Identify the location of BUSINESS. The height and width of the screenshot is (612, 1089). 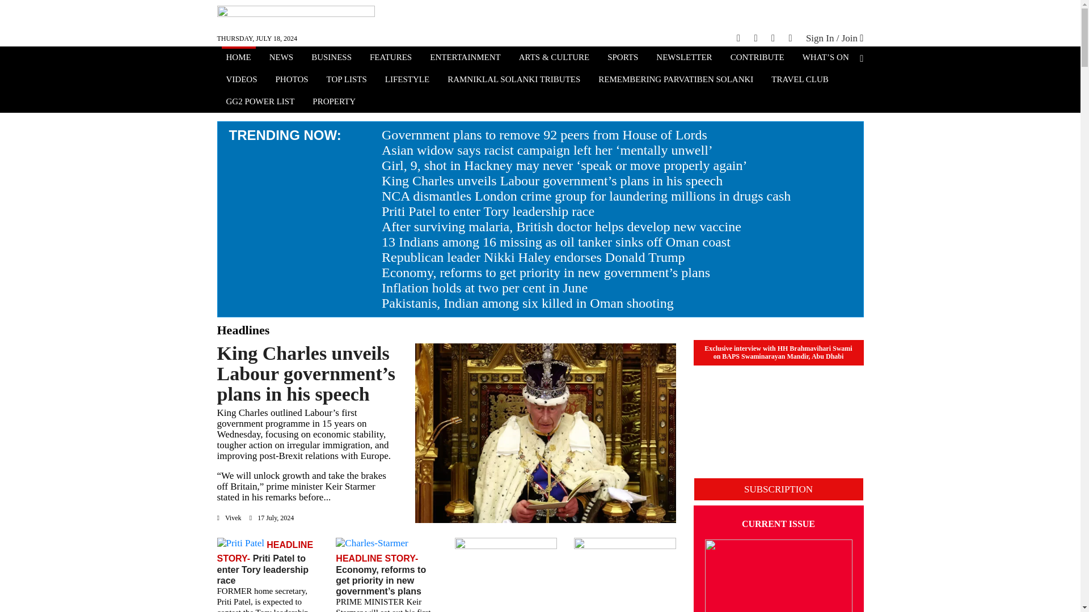
(331, 58).